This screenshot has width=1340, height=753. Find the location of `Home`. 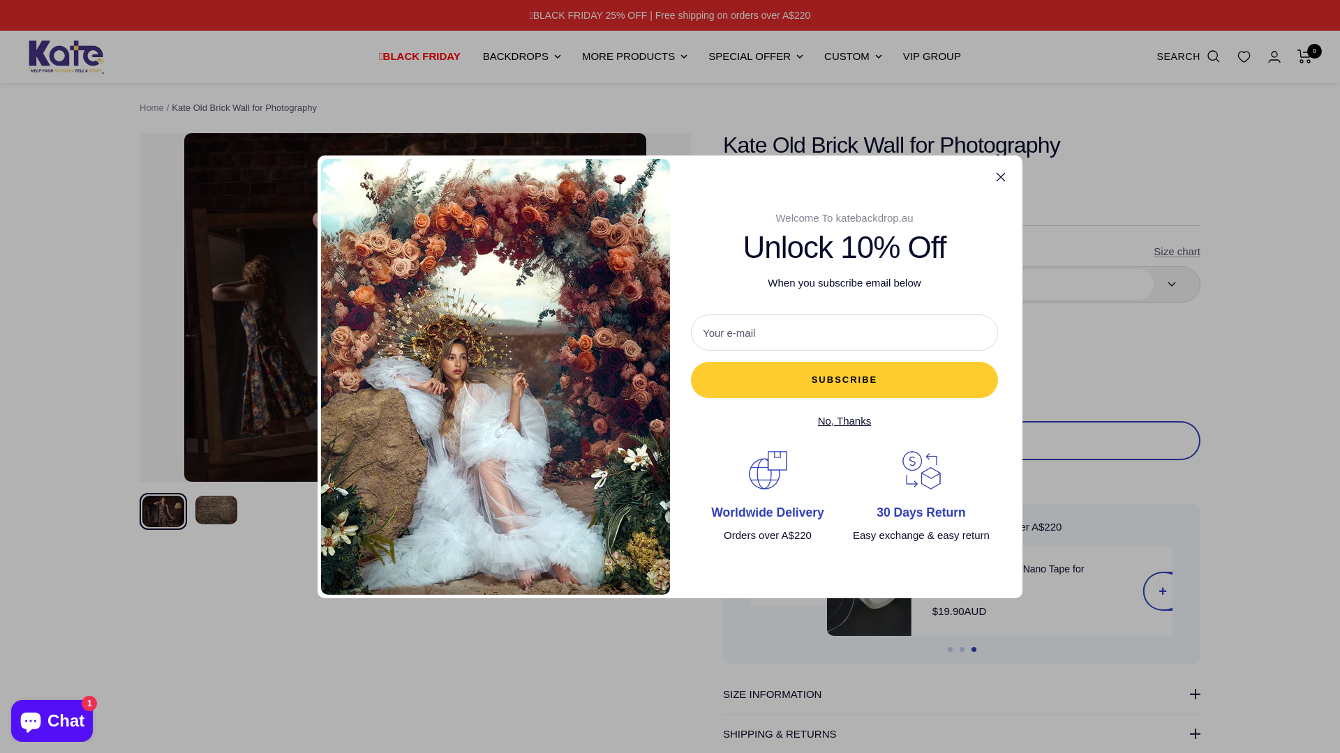

Home is located at coordinates (152, 107).